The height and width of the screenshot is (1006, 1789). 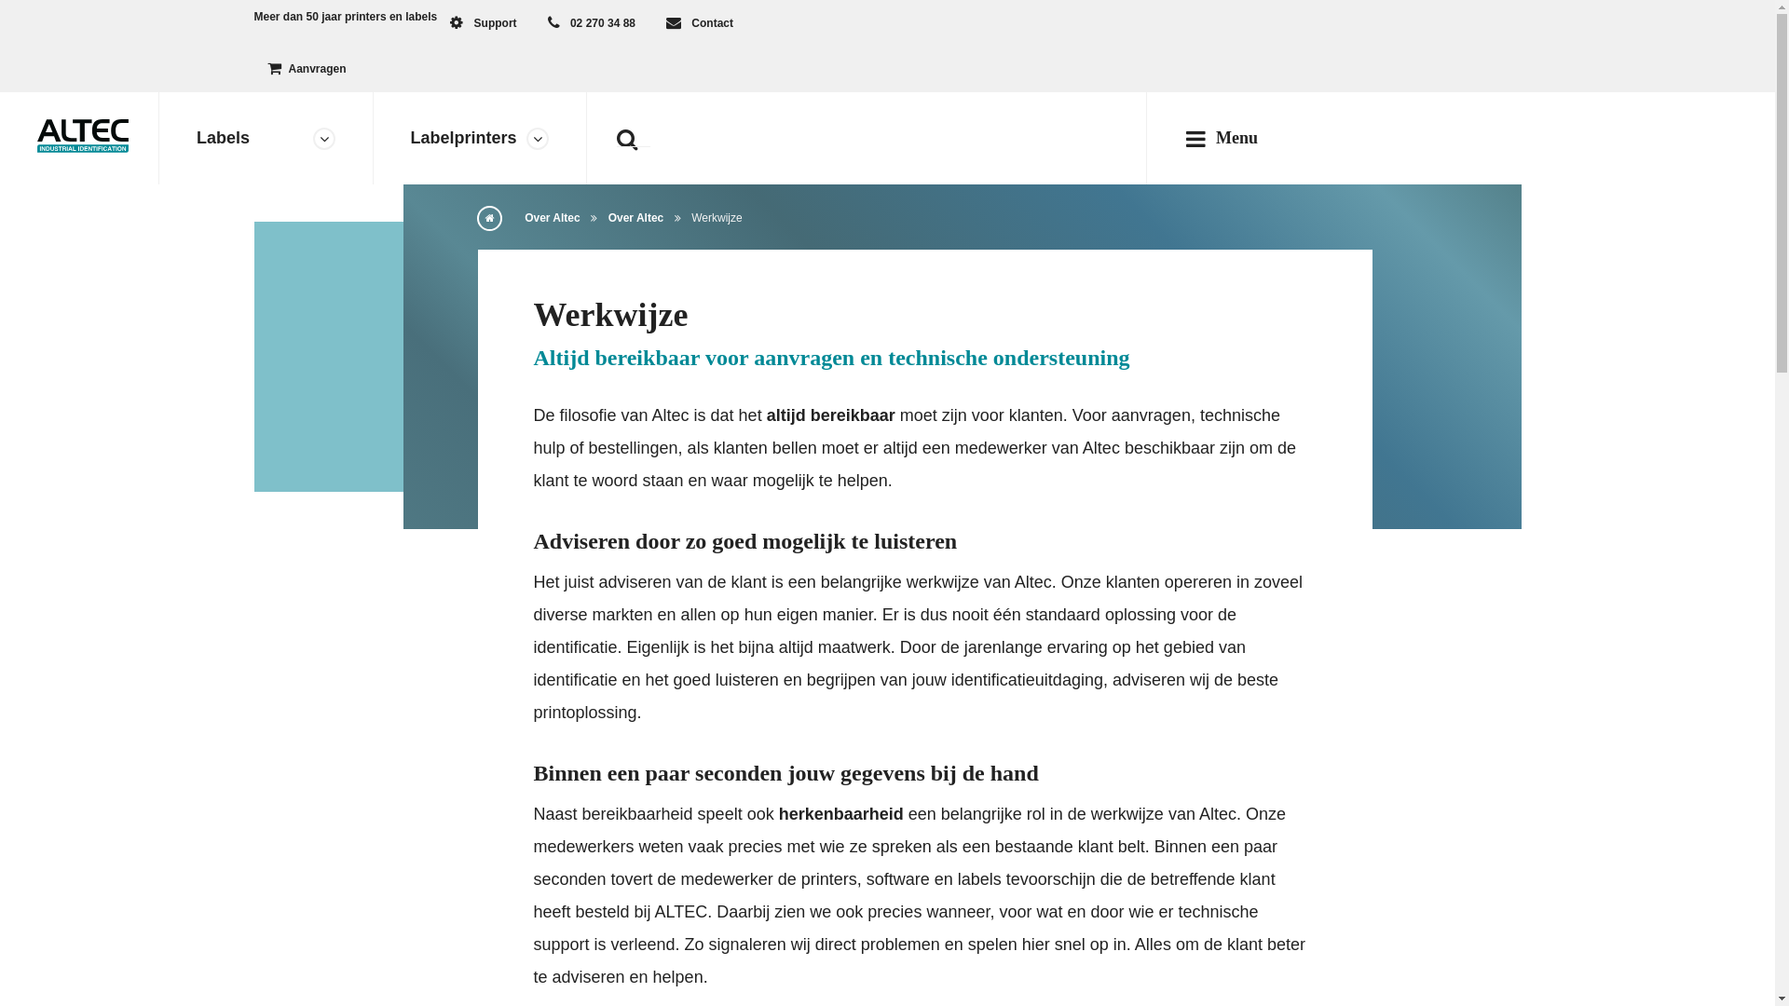 What do you see at coordinates (306, 69) in the screenshot?
I see `Aanvragen` at bounding box center [306, 69].